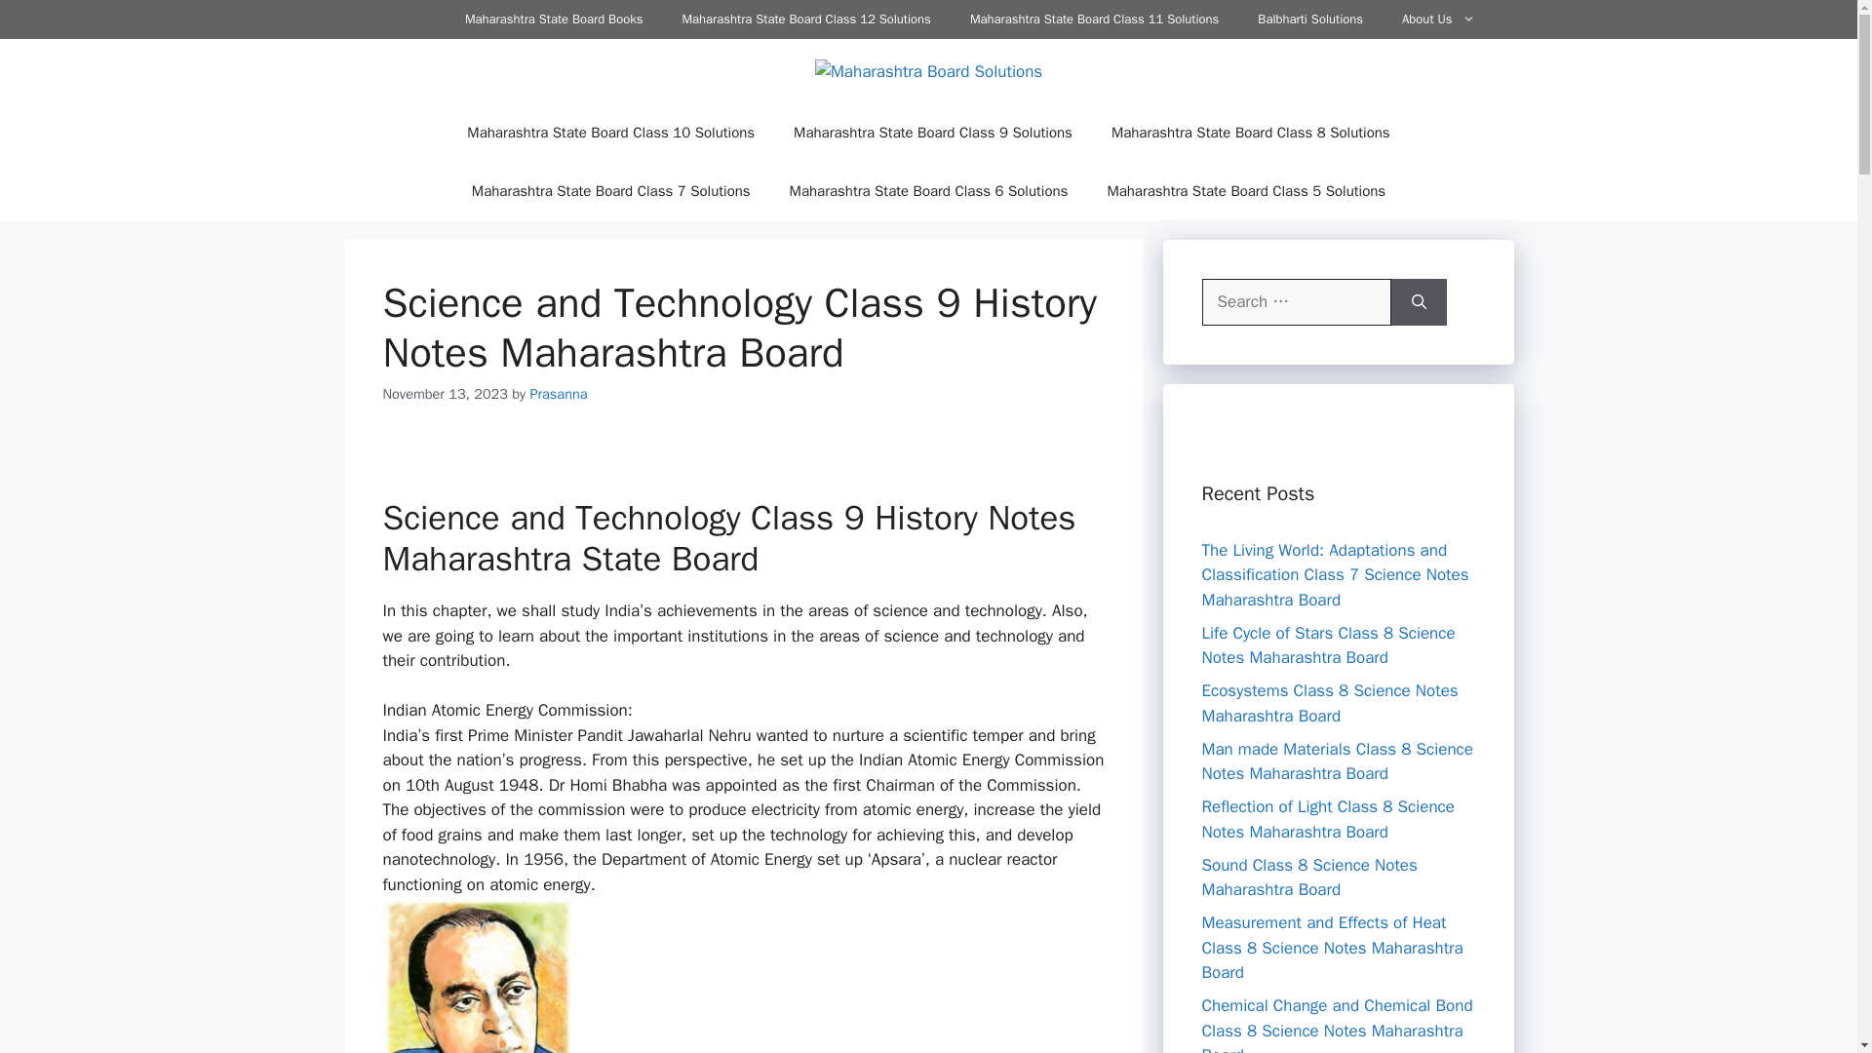 This screenshot has height=1053, width=1872. What do you see at coordinates (805, 19) in the screenshot?
I see `Maharashtra State Board Class 12 Solutions` at bounding box center [805, 19].